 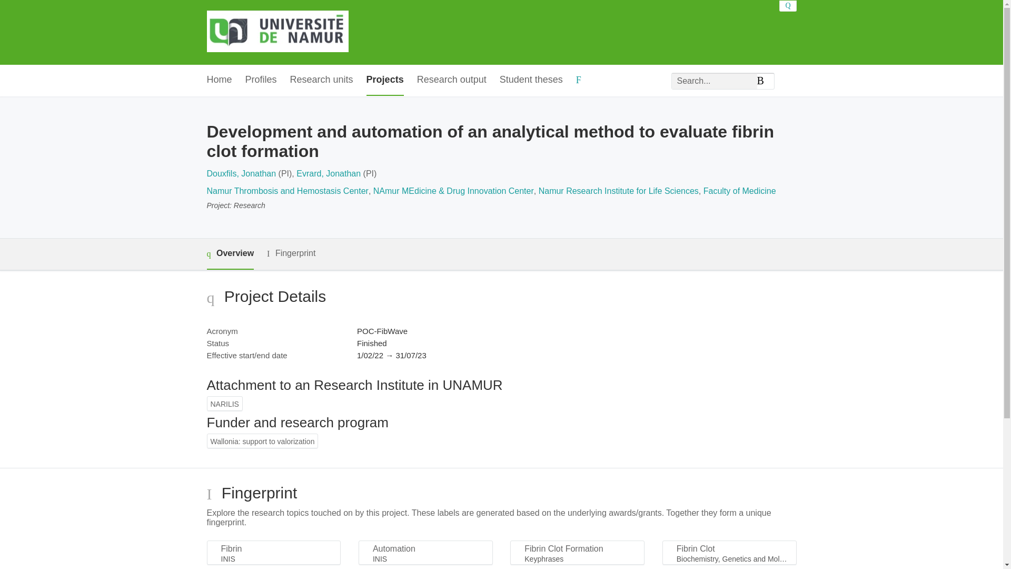 I want to click on Overview, so click(x=230, y=254).